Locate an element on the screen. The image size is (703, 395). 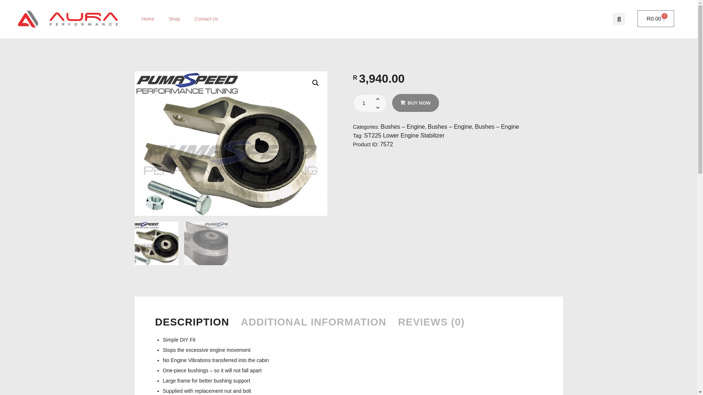
ST225 Lower Engine Stabilizer is located at coordinates (404, 135).